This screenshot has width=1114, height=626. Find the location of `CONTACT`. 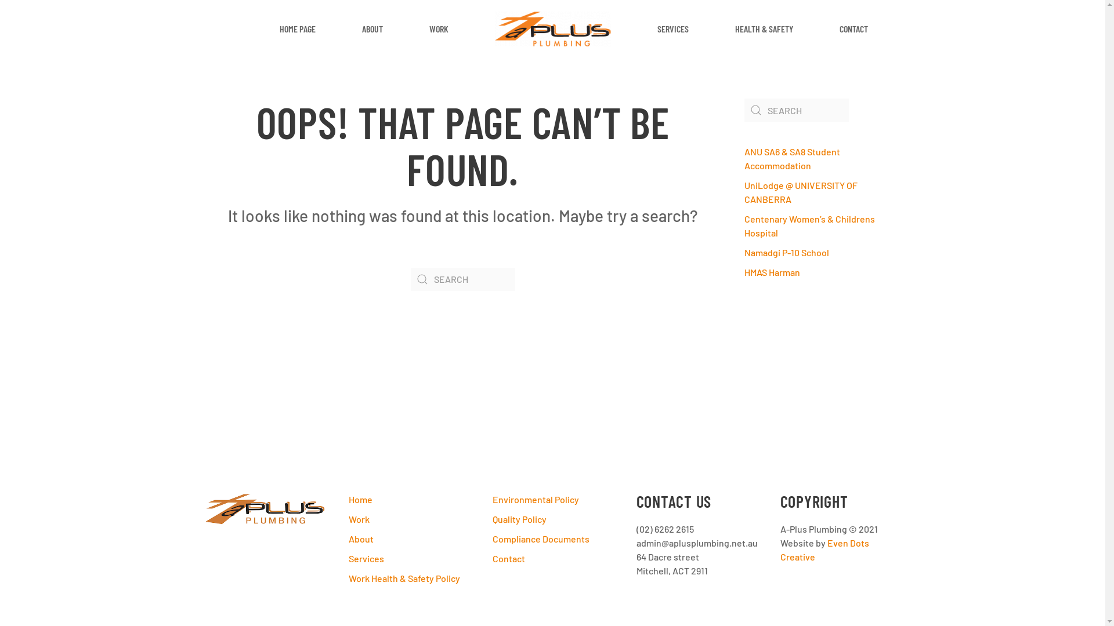

CONTACT is located at coordinates (853, 29).